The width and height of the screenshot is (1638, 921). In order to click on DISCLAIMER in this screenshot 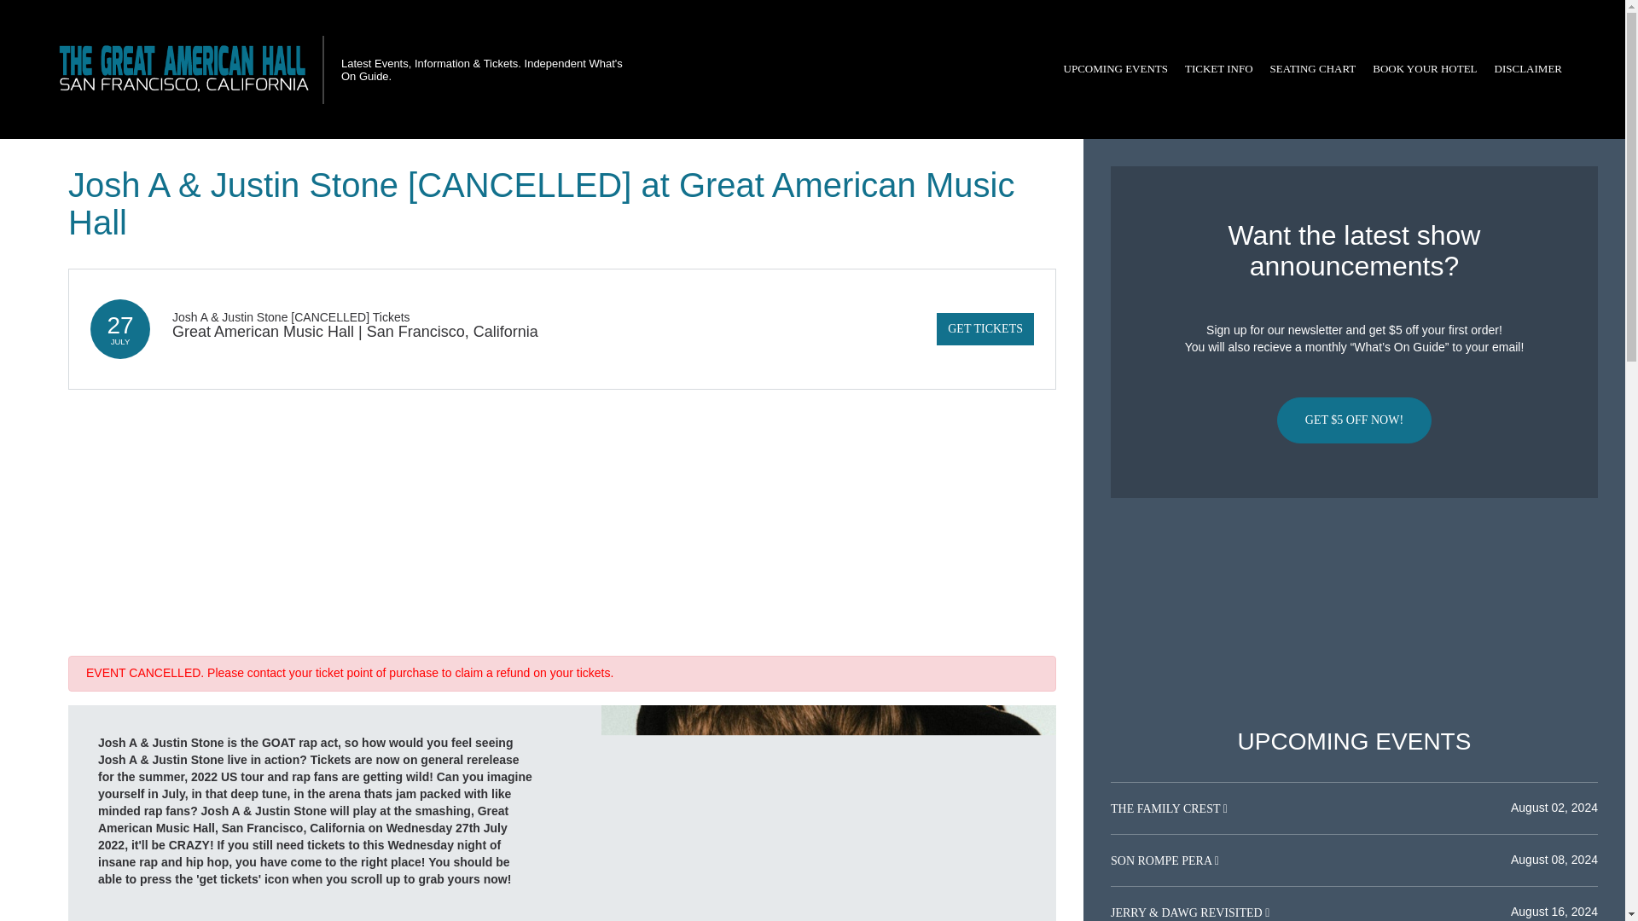, I will do `click(1528, 69)`.